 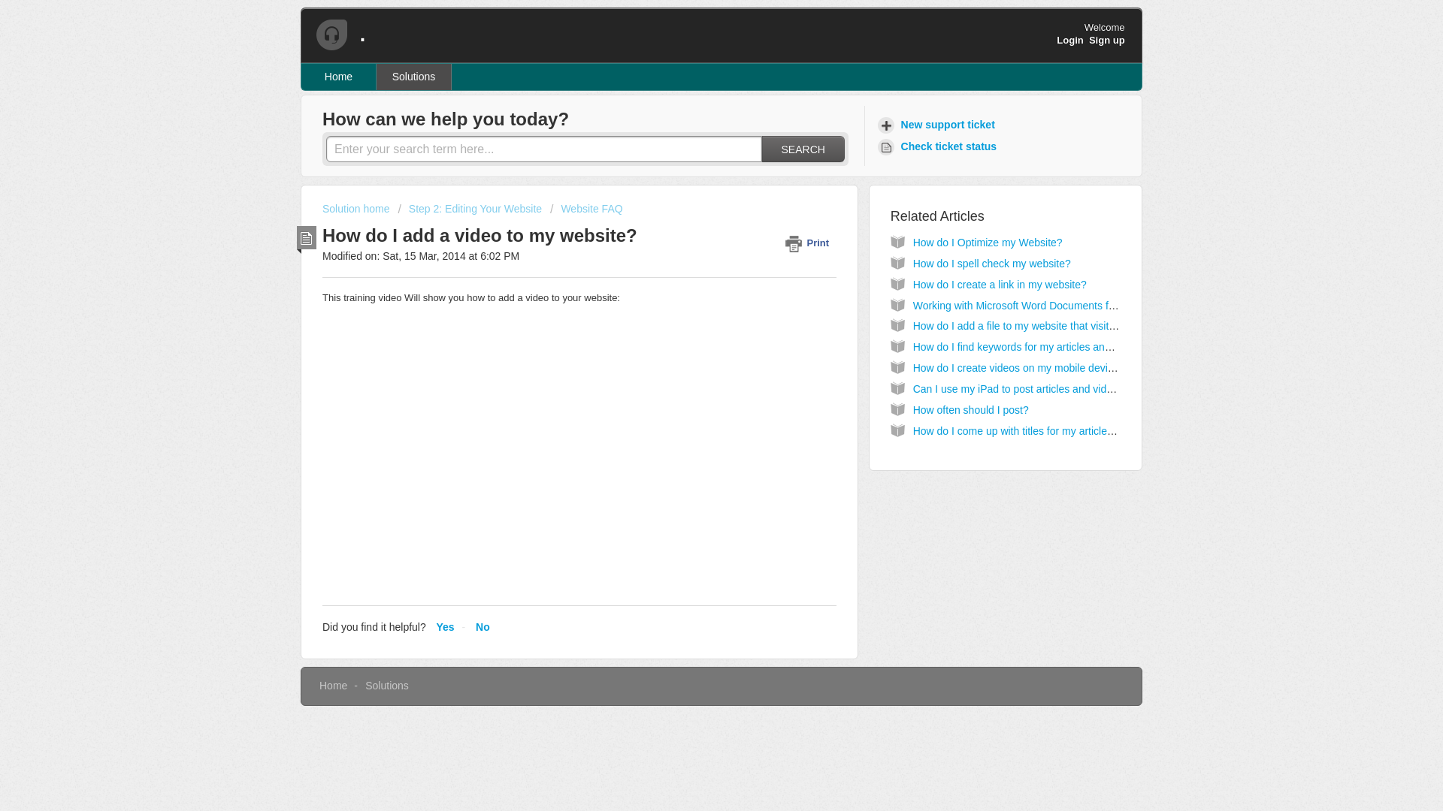 What do you see at coordinates (939, 146) in the screenshot?
I see `Check ticket status` at bounding box center [939, 146].